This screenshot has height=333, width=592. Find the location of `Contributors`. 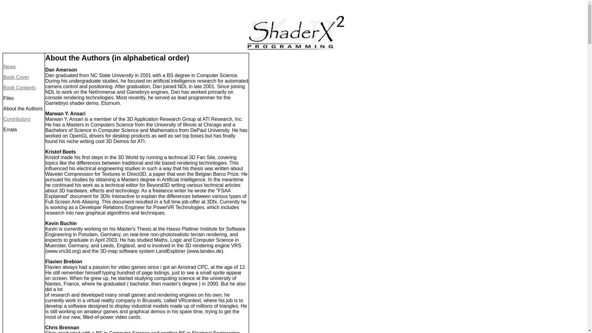

Contributors is located at coordinates (17, 119).